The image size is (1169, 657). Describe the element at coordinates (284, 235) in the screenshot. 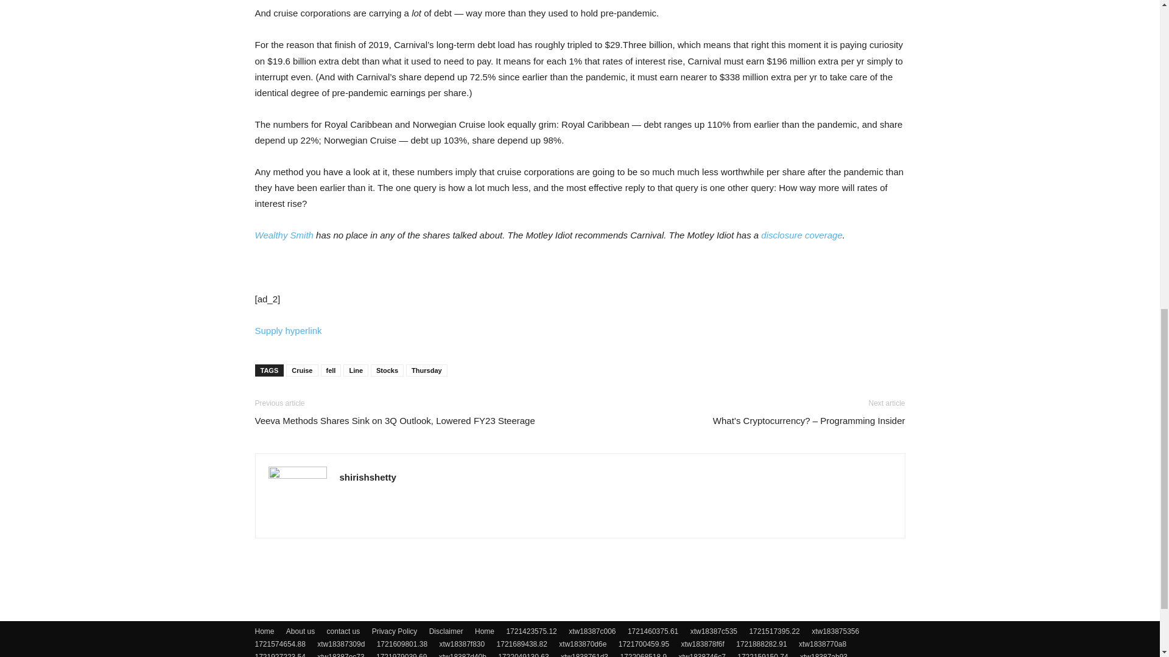

I see `Wealthy Smith` at that location.